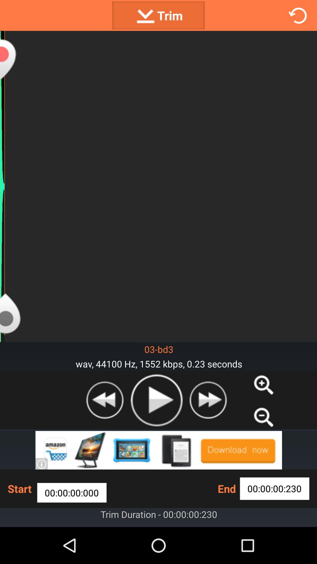 This screenshot has width=317, height=564. What do you see at coordinates (298, 15) in the screenshot?
I see `reload option` at bounding box center [298, 15].